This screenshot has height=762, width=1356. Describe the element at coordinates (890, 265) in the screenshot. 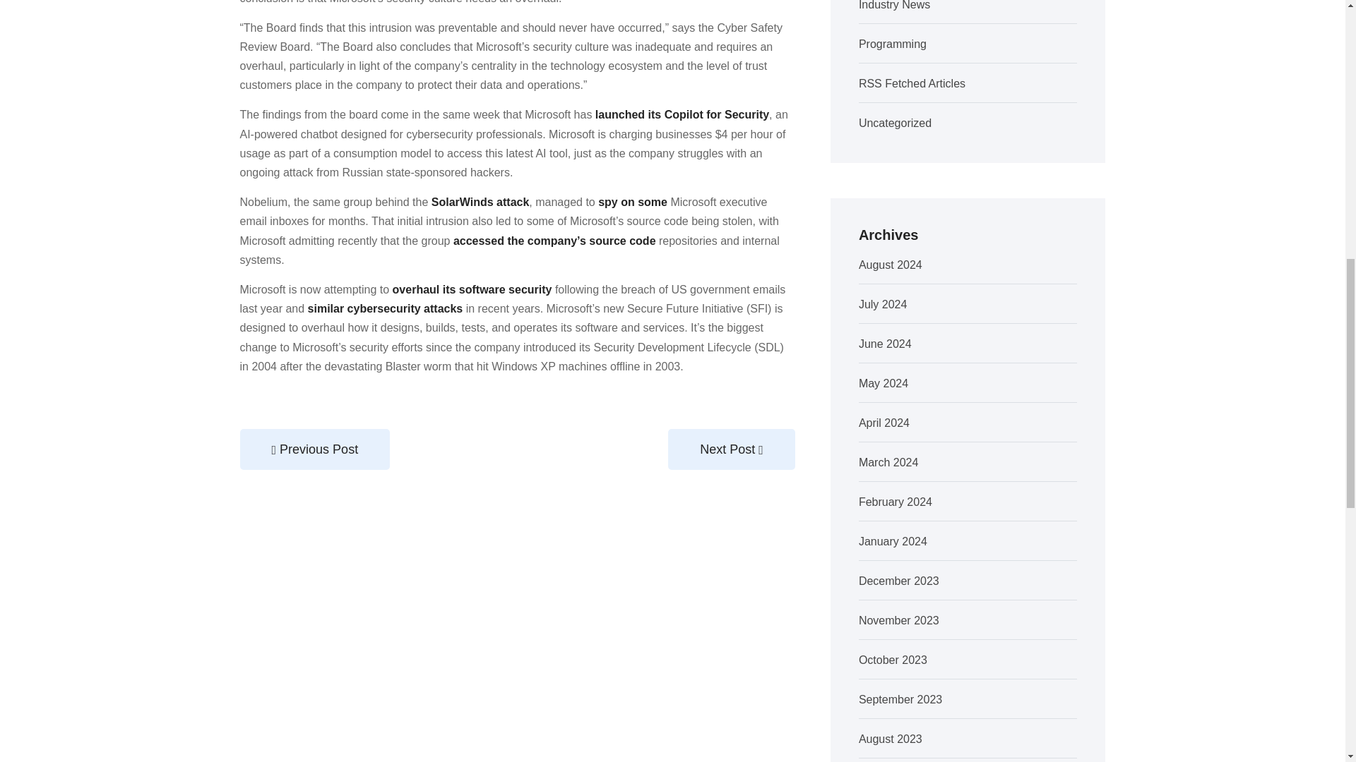

I see `August 2024` at that location.